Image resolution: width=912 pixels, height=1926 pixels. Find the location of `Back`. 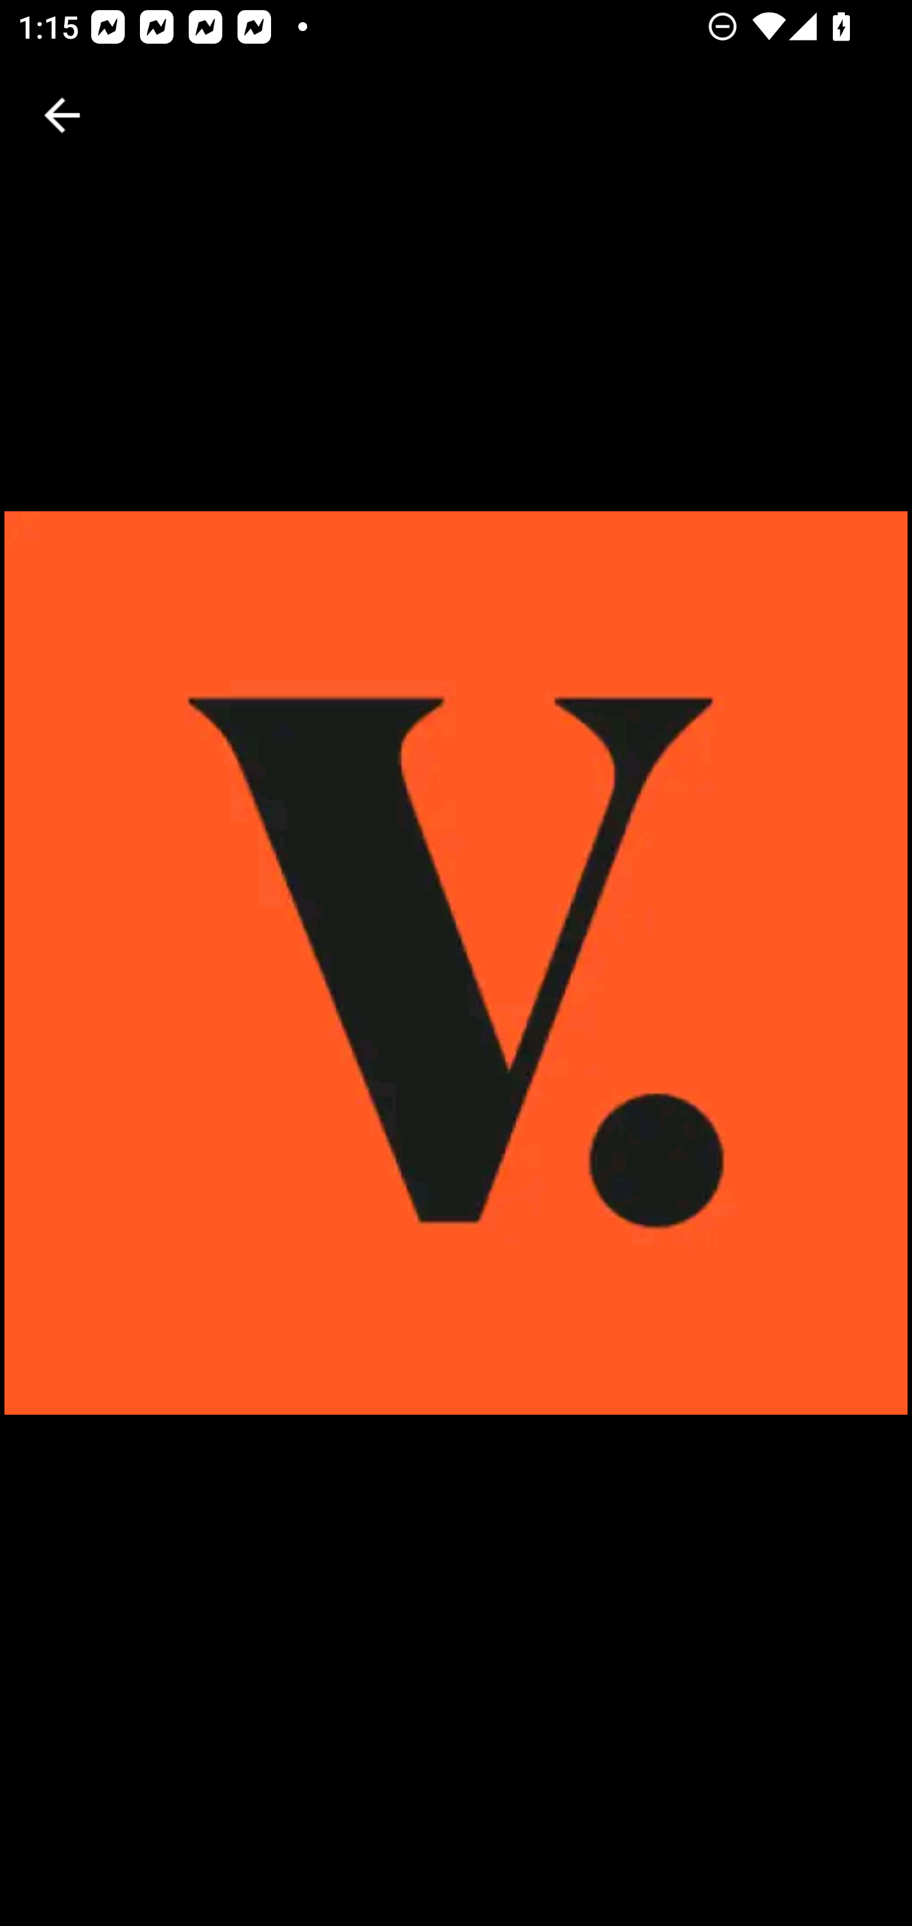

Back is located at coordinates (62, 115).